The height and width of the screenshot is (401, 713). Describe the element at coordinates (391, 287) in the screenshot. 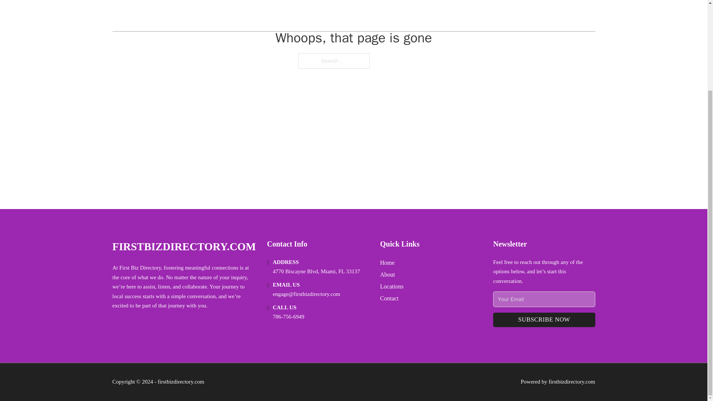

I see `Locations` at that location.